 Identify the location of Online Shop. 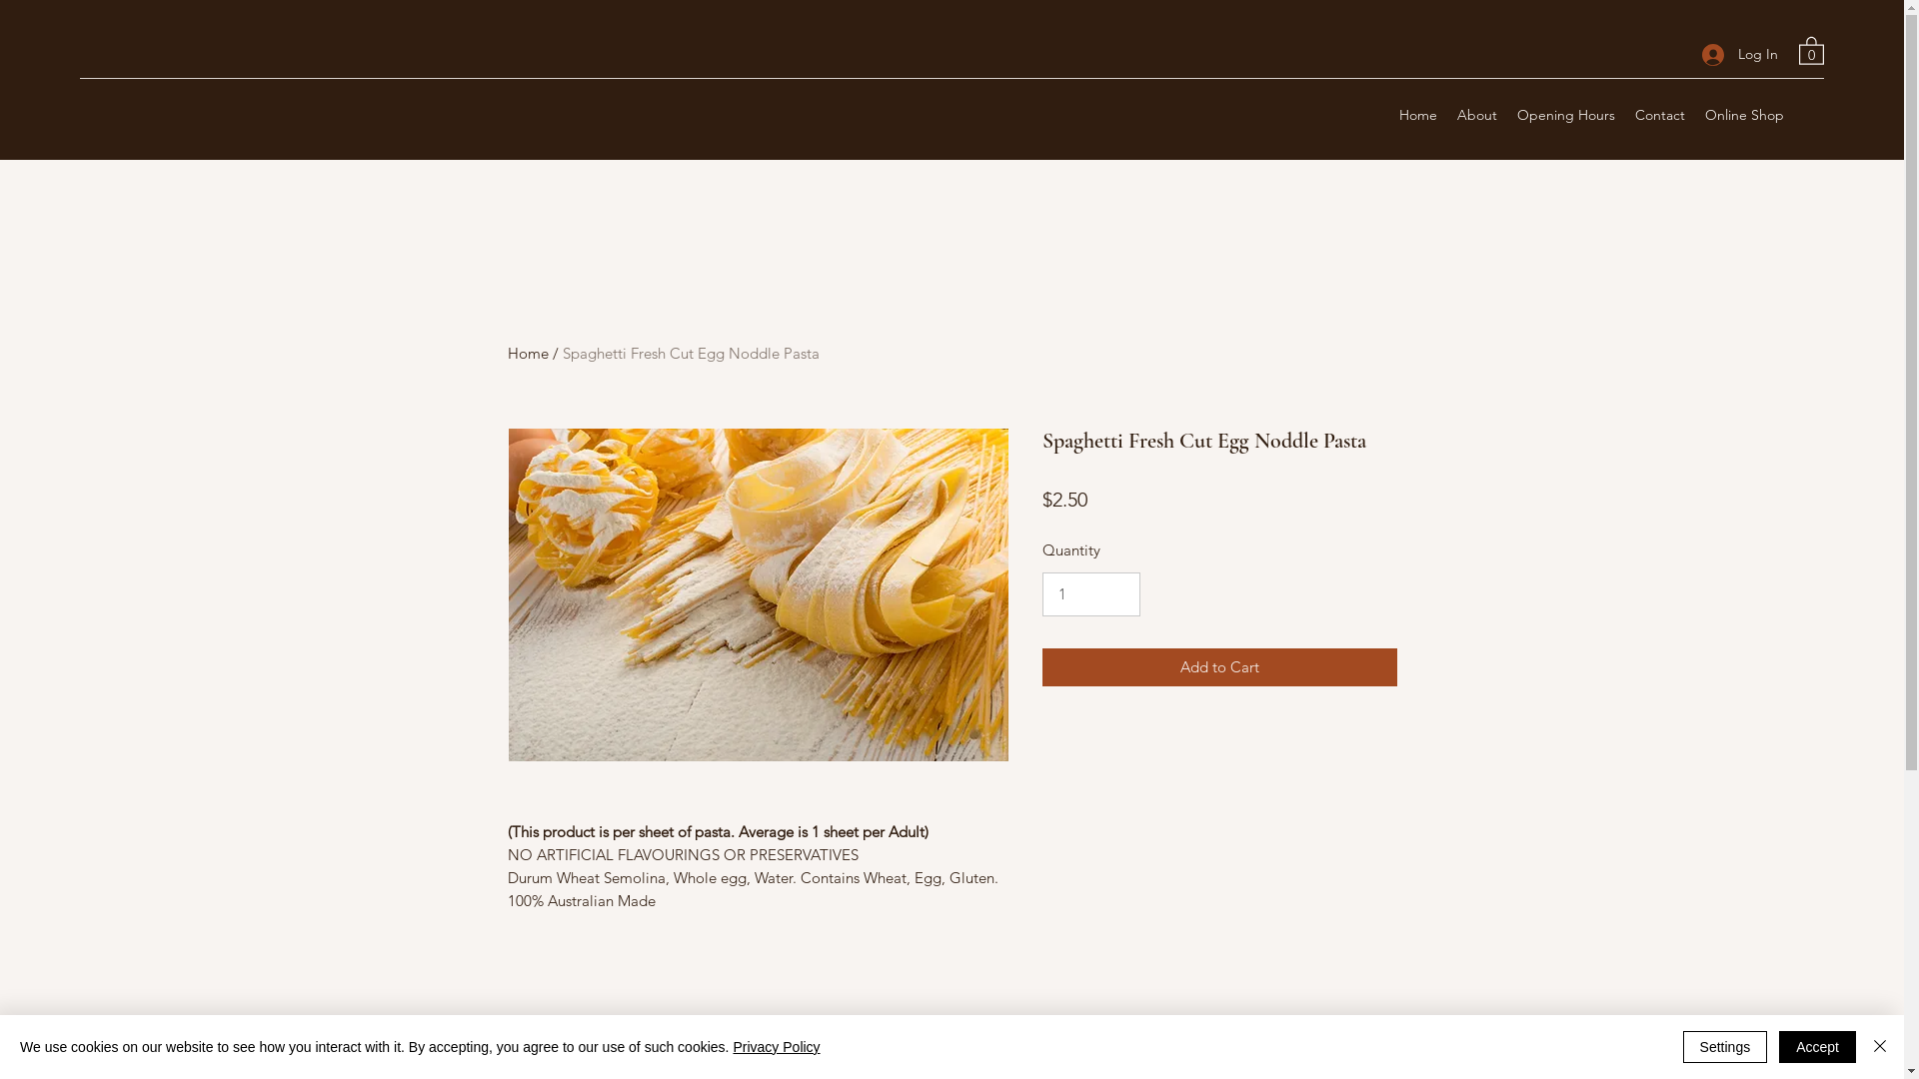
(1745, 115).